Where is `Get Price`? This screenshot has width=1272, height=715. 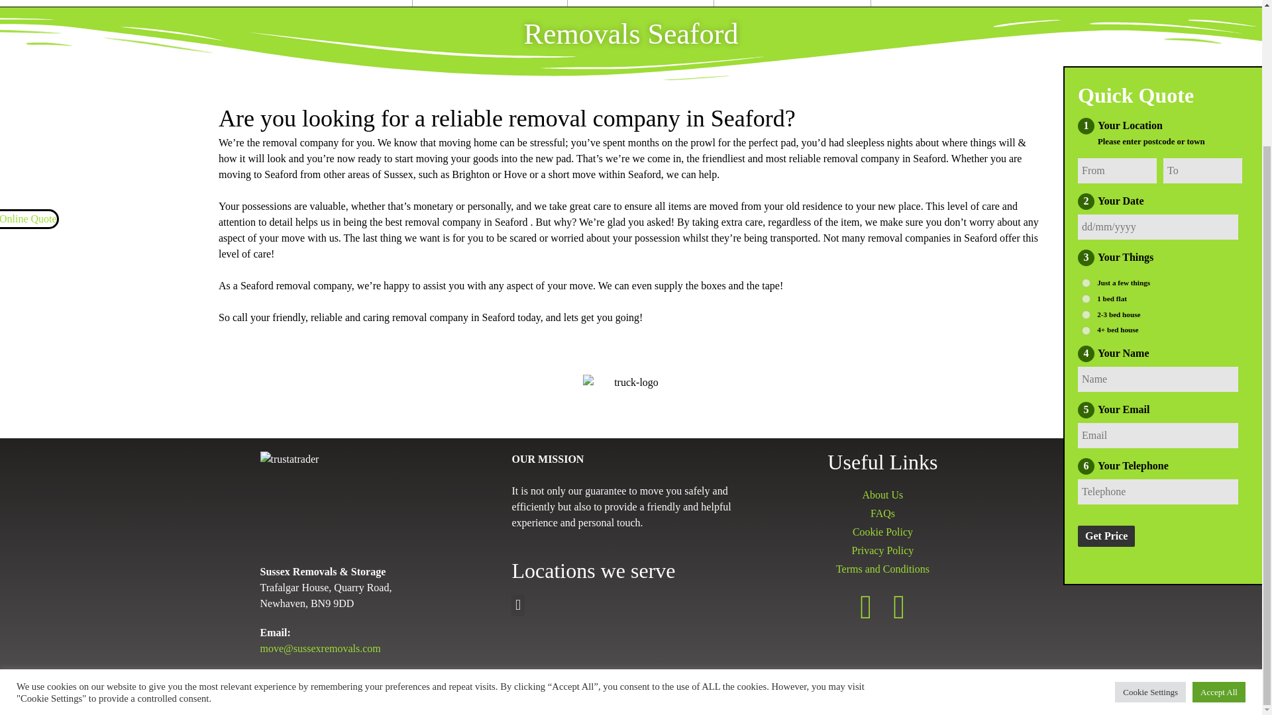
Get Price is located at coordinates (1106, 361).